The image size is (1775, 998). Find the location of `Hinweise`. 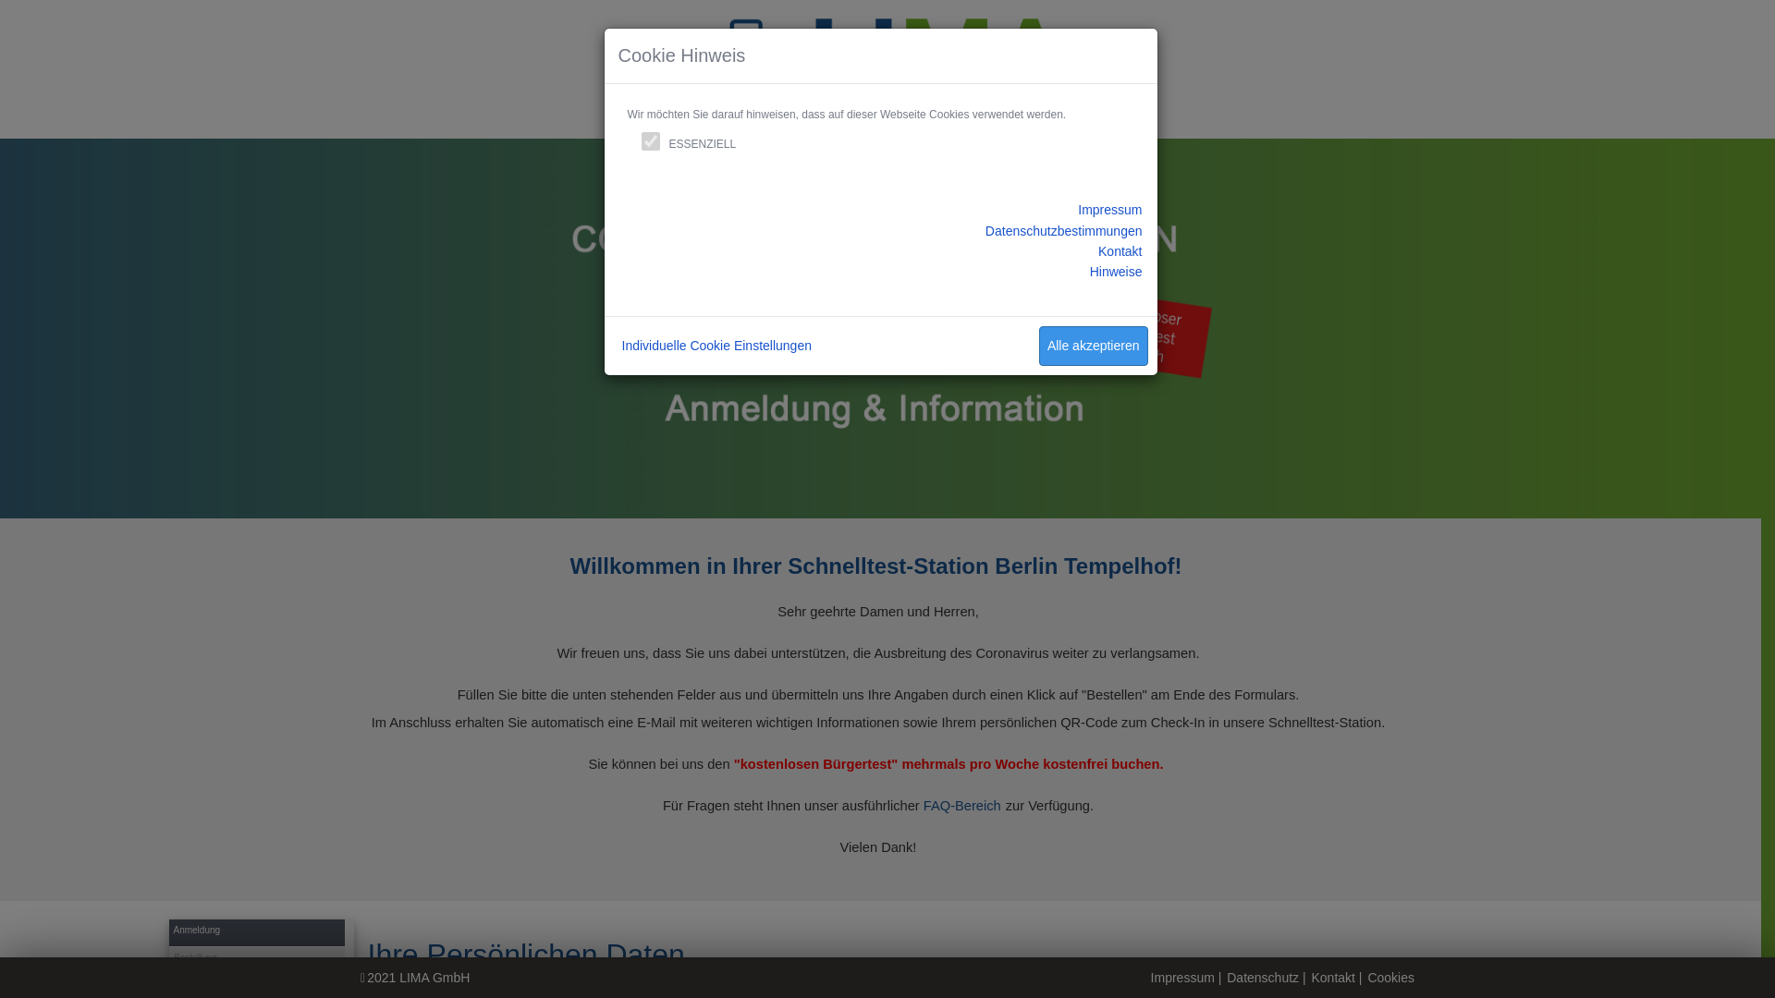

Hinweise is located at coordinates (1117, 272).